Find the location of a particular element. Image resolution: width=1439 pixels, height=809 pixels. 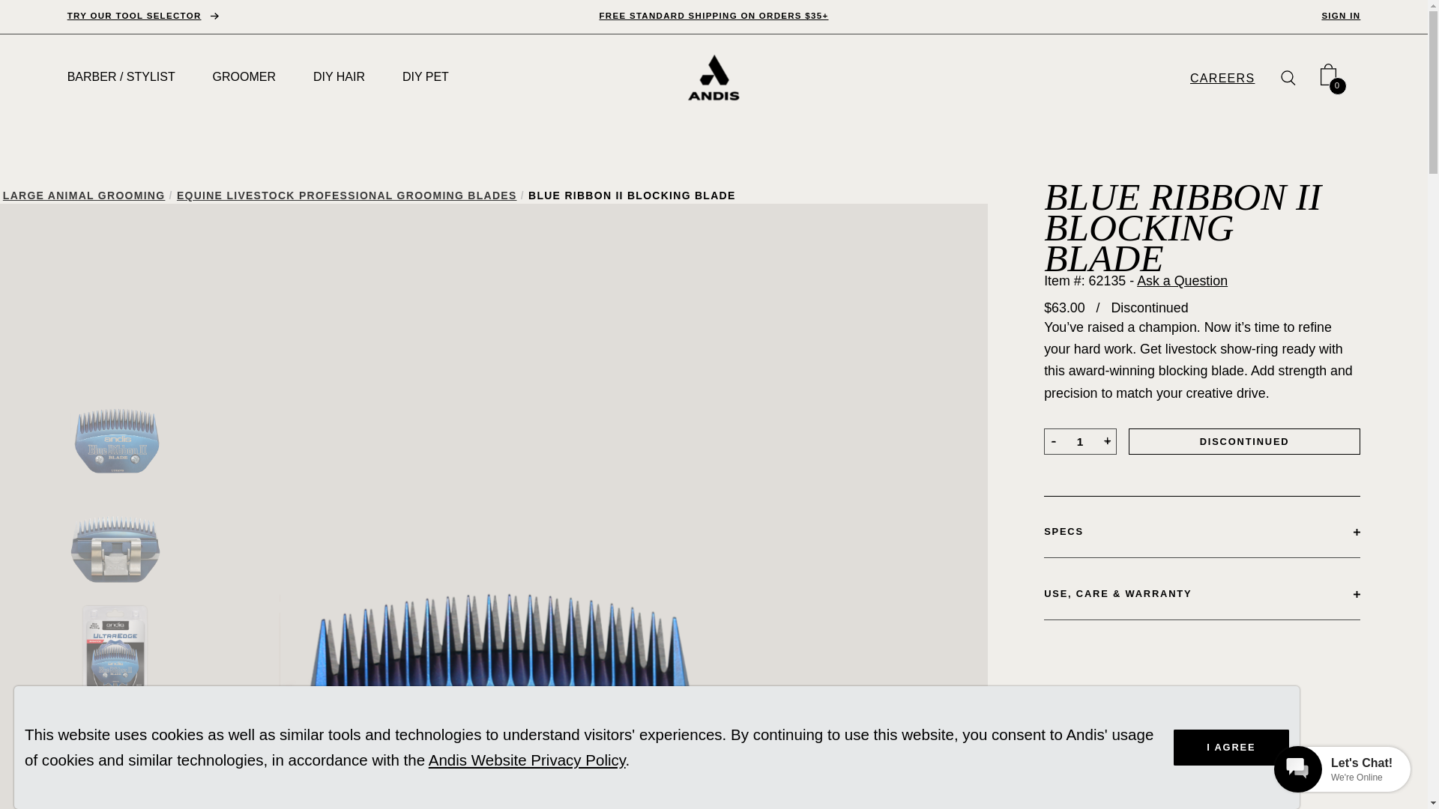

TRY OUR TOOL SELECTOR is located at coordinates (142, 16).